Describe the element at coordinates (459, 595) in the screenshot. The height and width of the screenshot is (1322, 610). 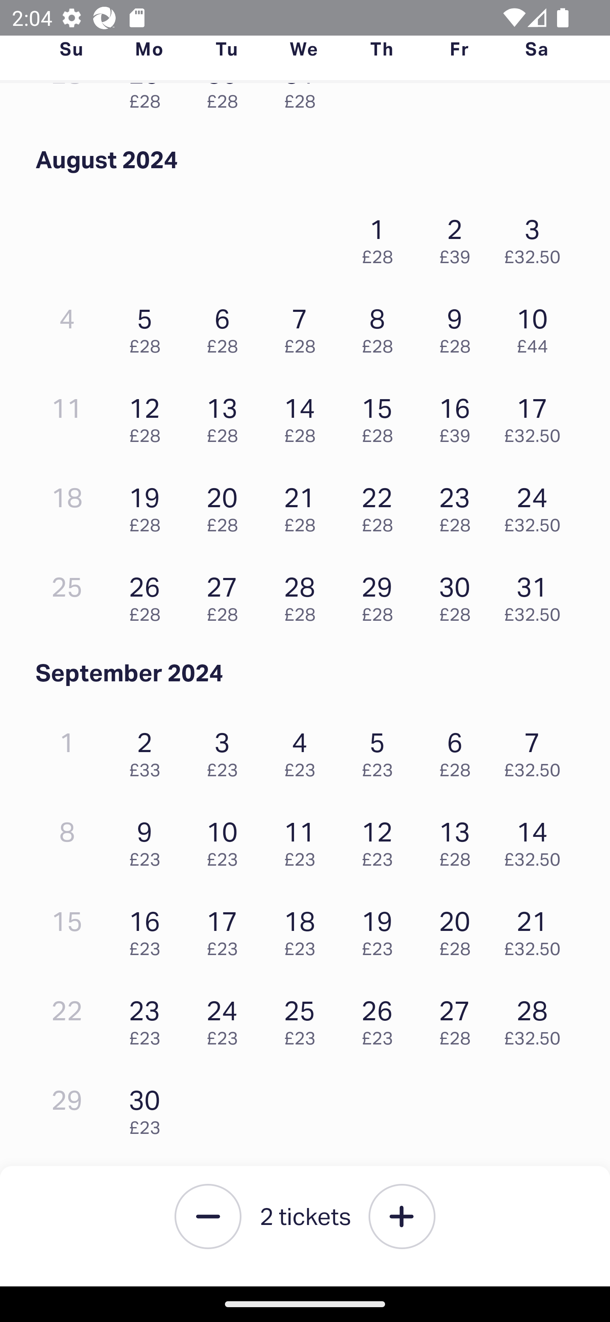
I see `30 £28` at that location.